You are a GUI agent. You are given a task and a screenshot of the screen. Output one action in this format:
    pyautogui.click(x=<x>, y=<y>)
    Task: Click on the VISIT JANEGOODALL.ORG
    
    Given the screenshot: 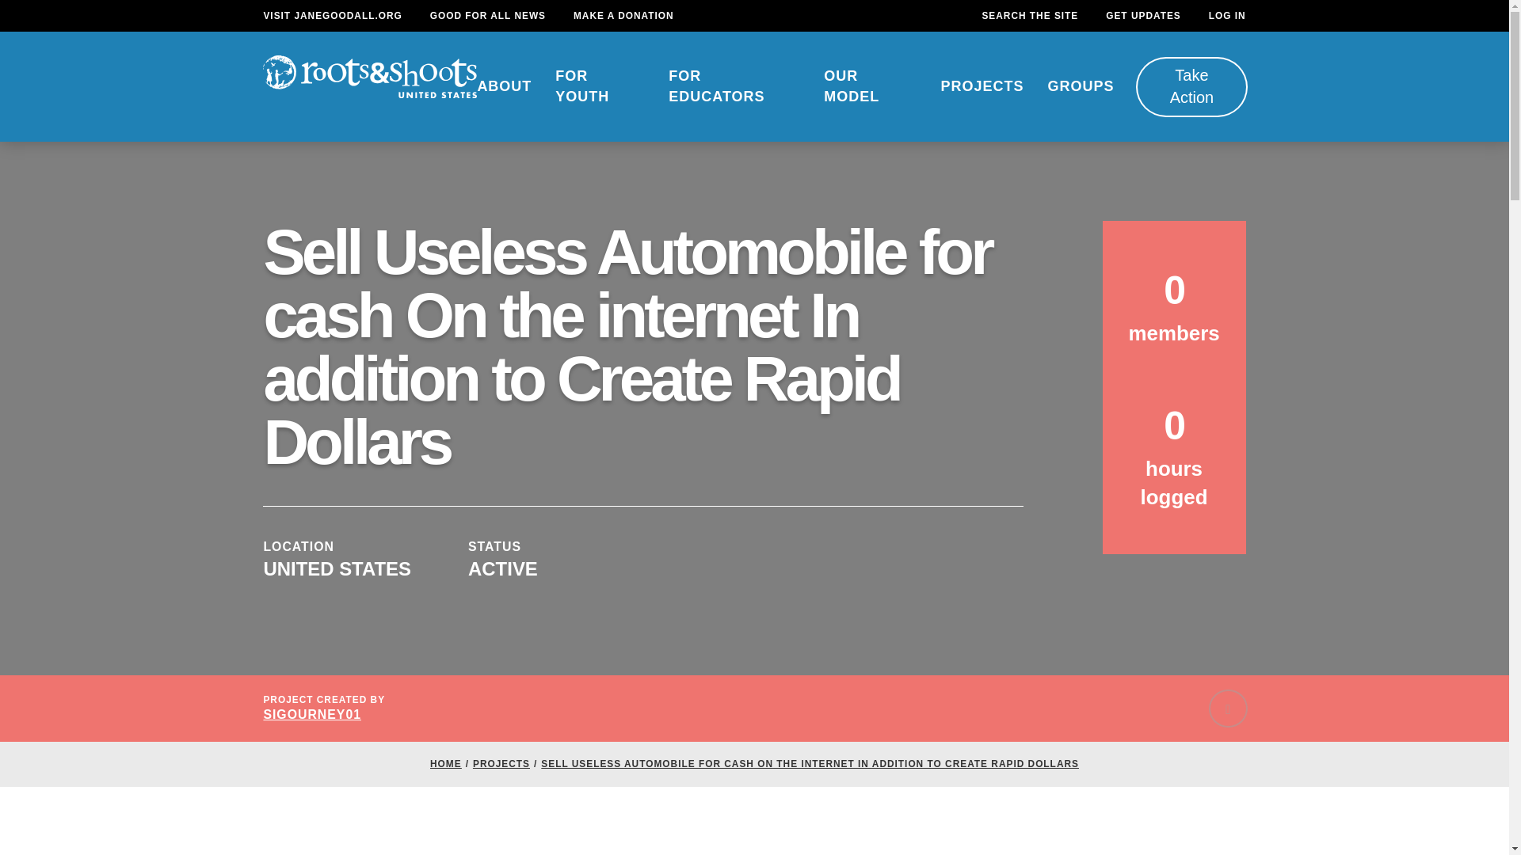 What is the action you would take?
    pyautogui.click(x=332, y=16)
    